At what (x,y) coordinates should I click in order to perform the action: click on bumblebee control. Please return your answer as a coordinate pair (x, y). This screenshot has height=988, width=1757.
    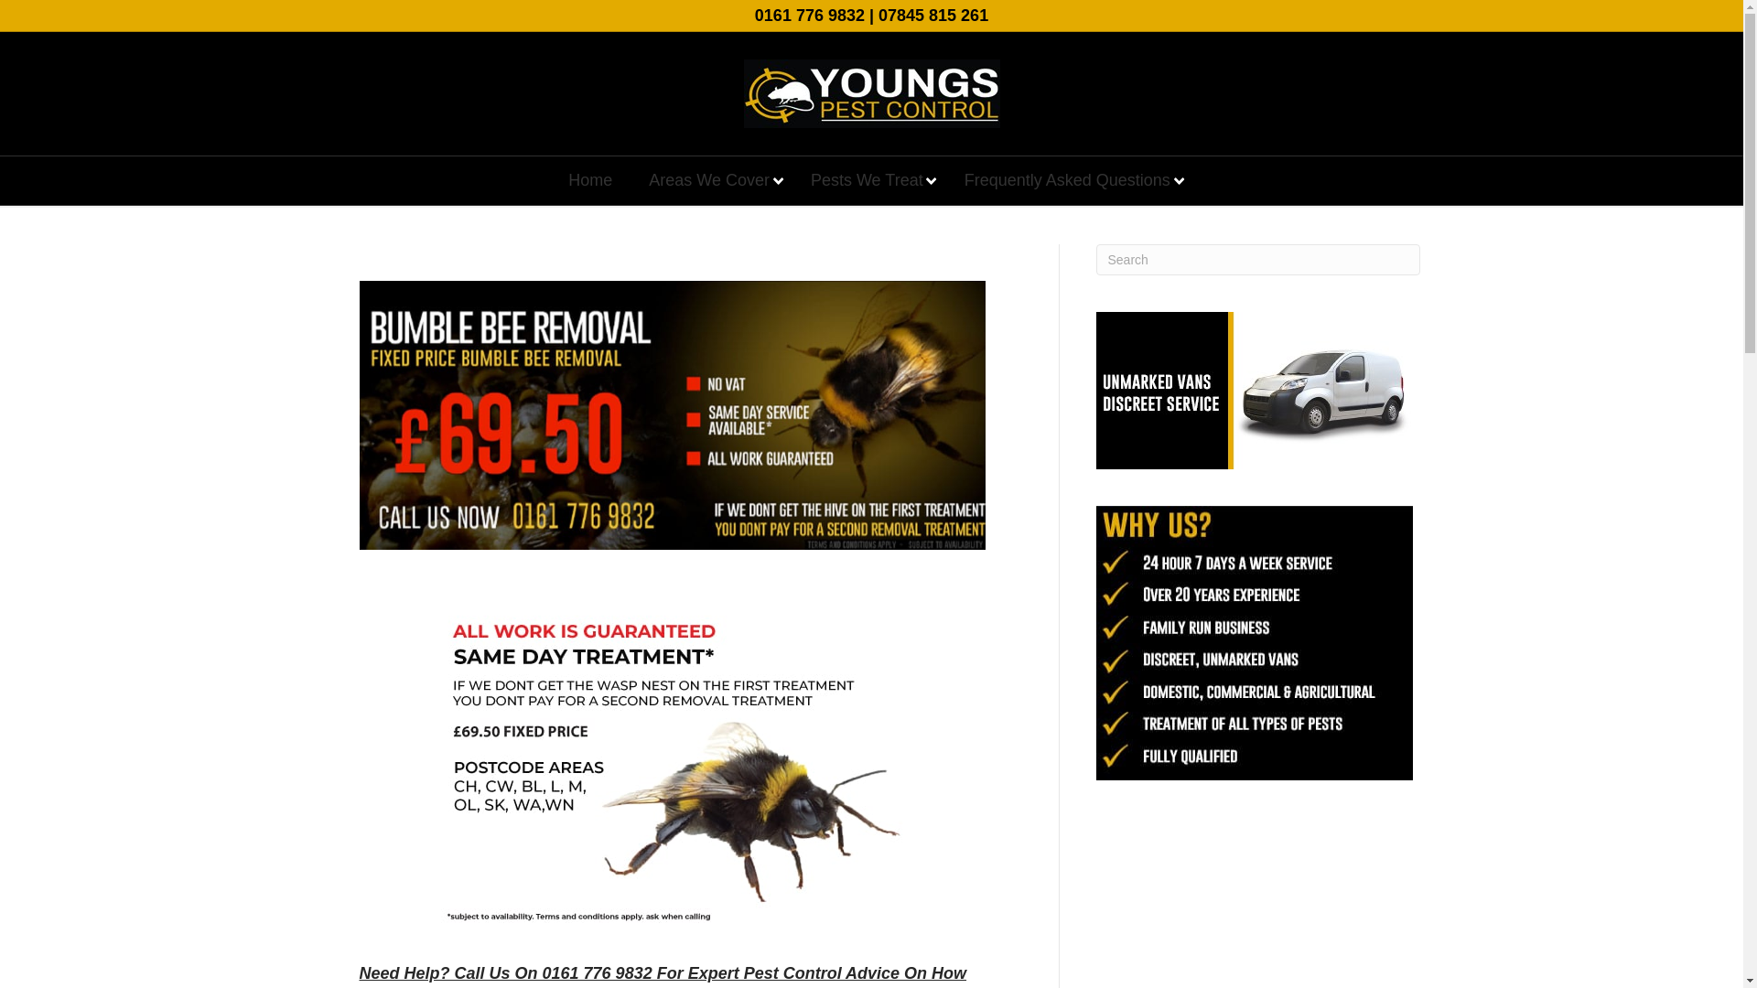
    Looking at the image, I should click on (672, 756).